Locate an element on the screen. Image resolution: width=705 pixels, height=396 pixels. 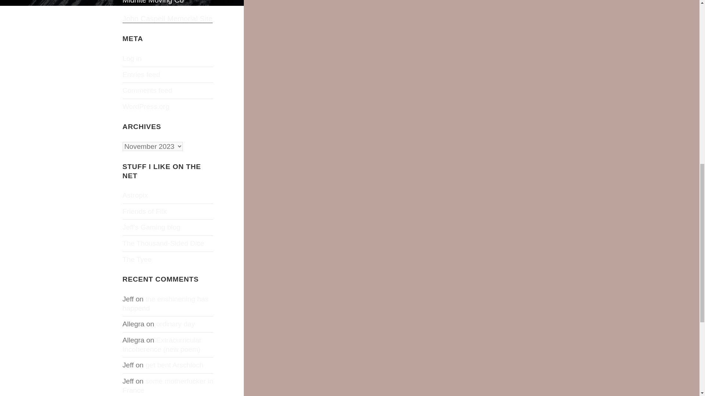
ordinary day is located at coordinates (176, 324).